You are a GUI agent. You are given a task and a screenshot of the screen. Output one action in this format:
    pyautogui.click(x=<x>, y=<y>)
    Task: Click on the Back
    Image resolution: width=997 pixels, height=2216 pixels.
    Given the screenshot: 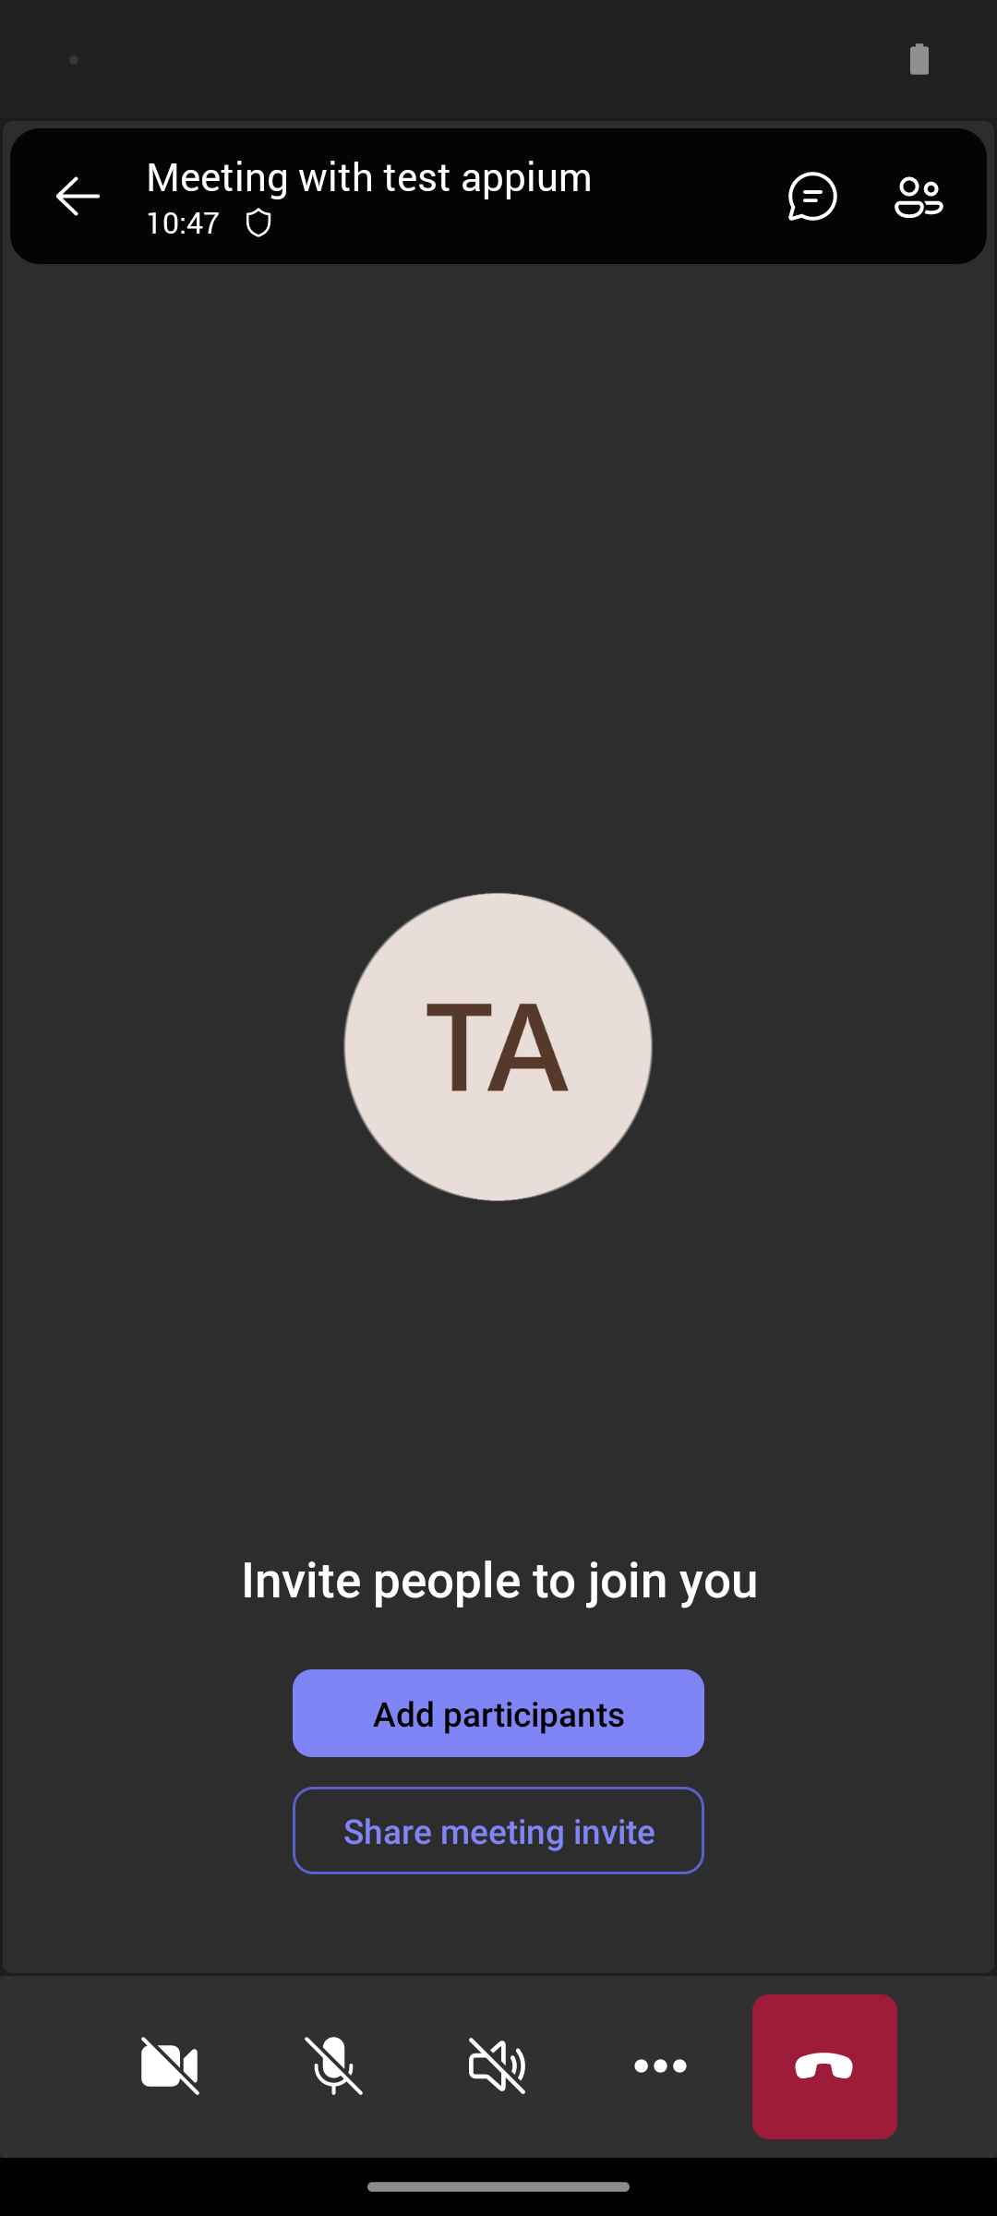 What is the action you would take?
    pyautogui.click(x=78, y=196)
    